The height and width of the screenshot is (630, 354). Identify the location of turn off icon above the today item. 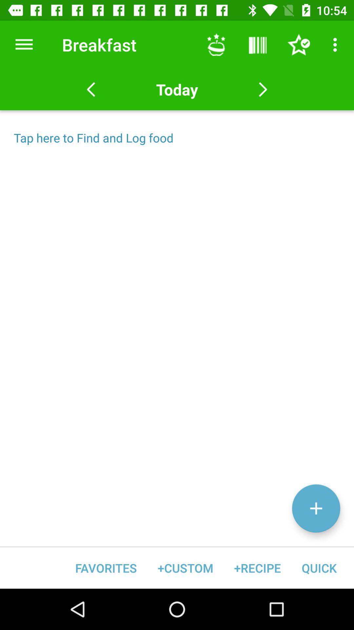
(216, 45).